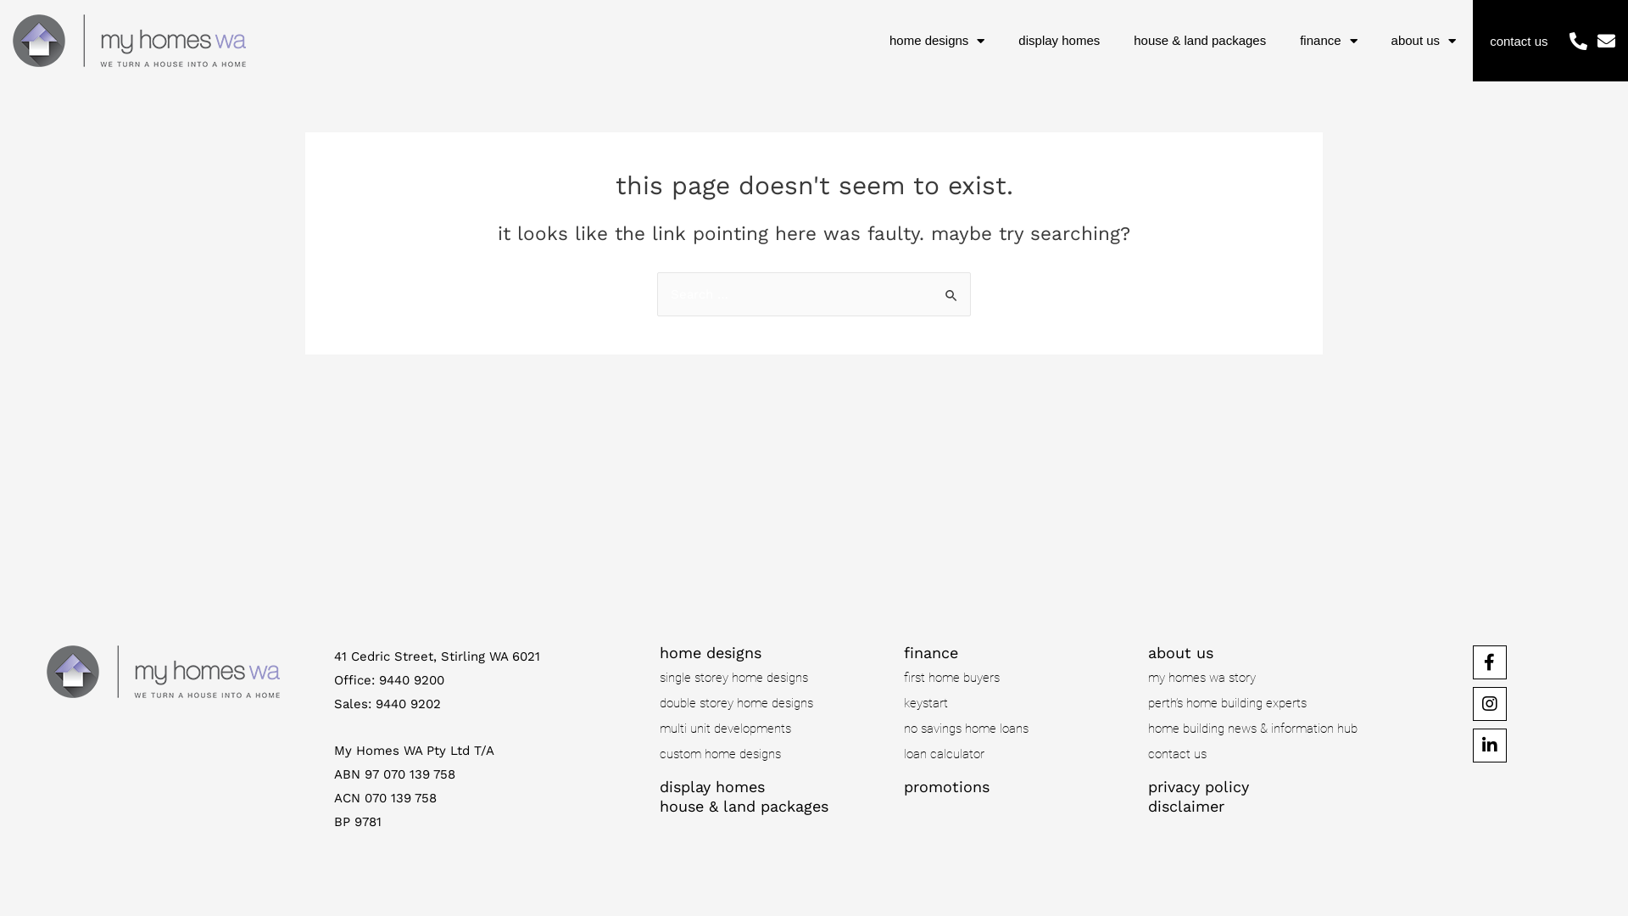 The height and width of the screenshot is (916, 1628). What do you see at coordinates (1328, 41) in the screenshot?
I see `finance` at bounding box center [1328, 41].